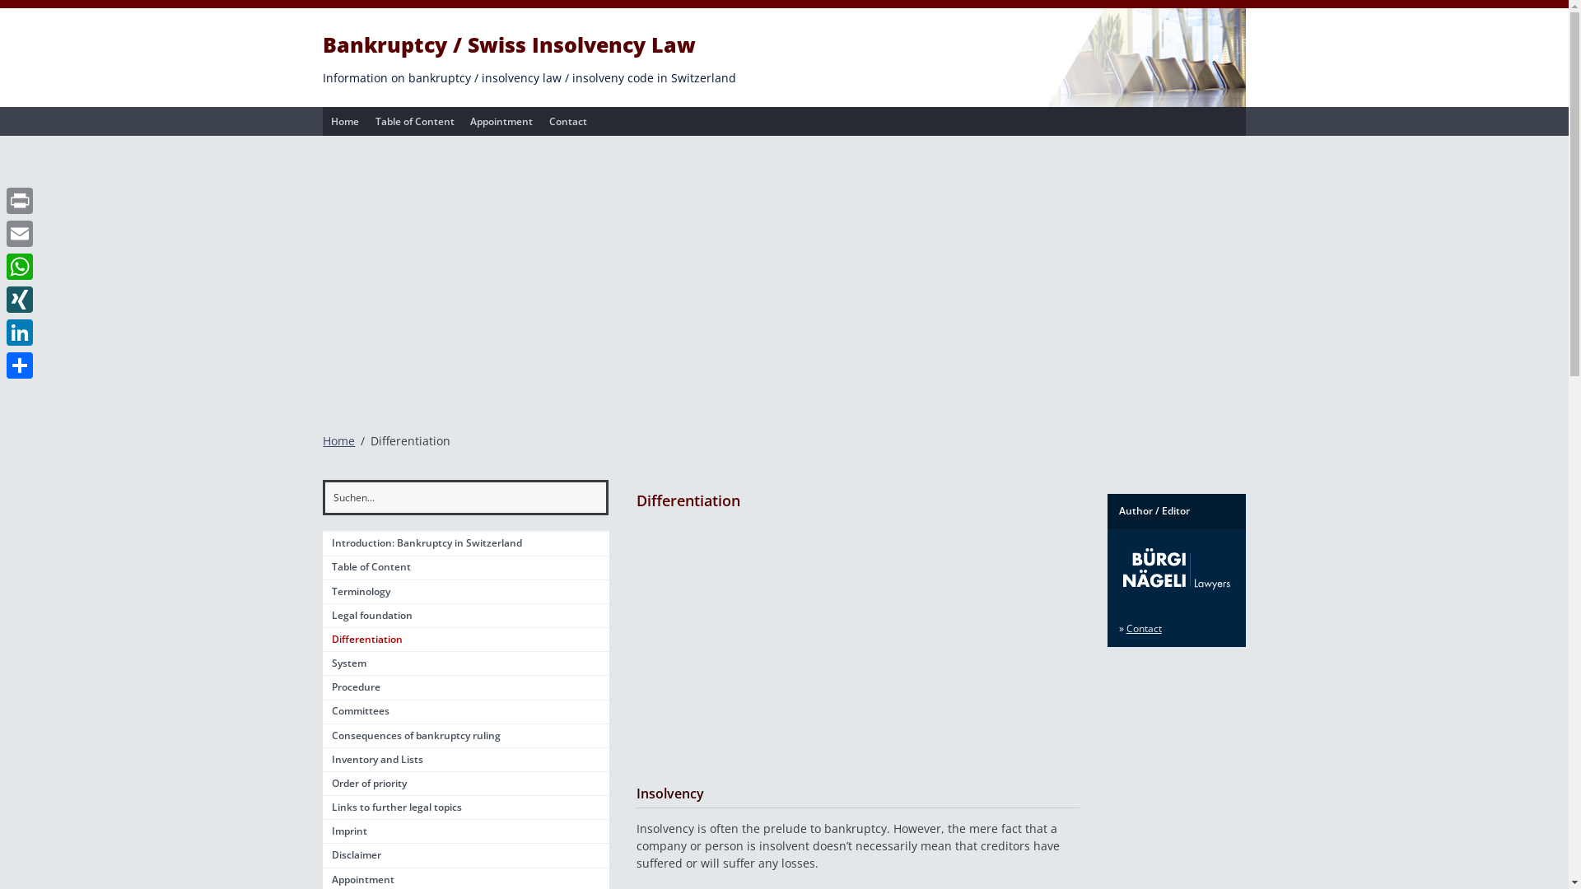  What do you see at coordinates (339, 441) in the screenshot?
I see `Home` at bounding box center [339, 441].